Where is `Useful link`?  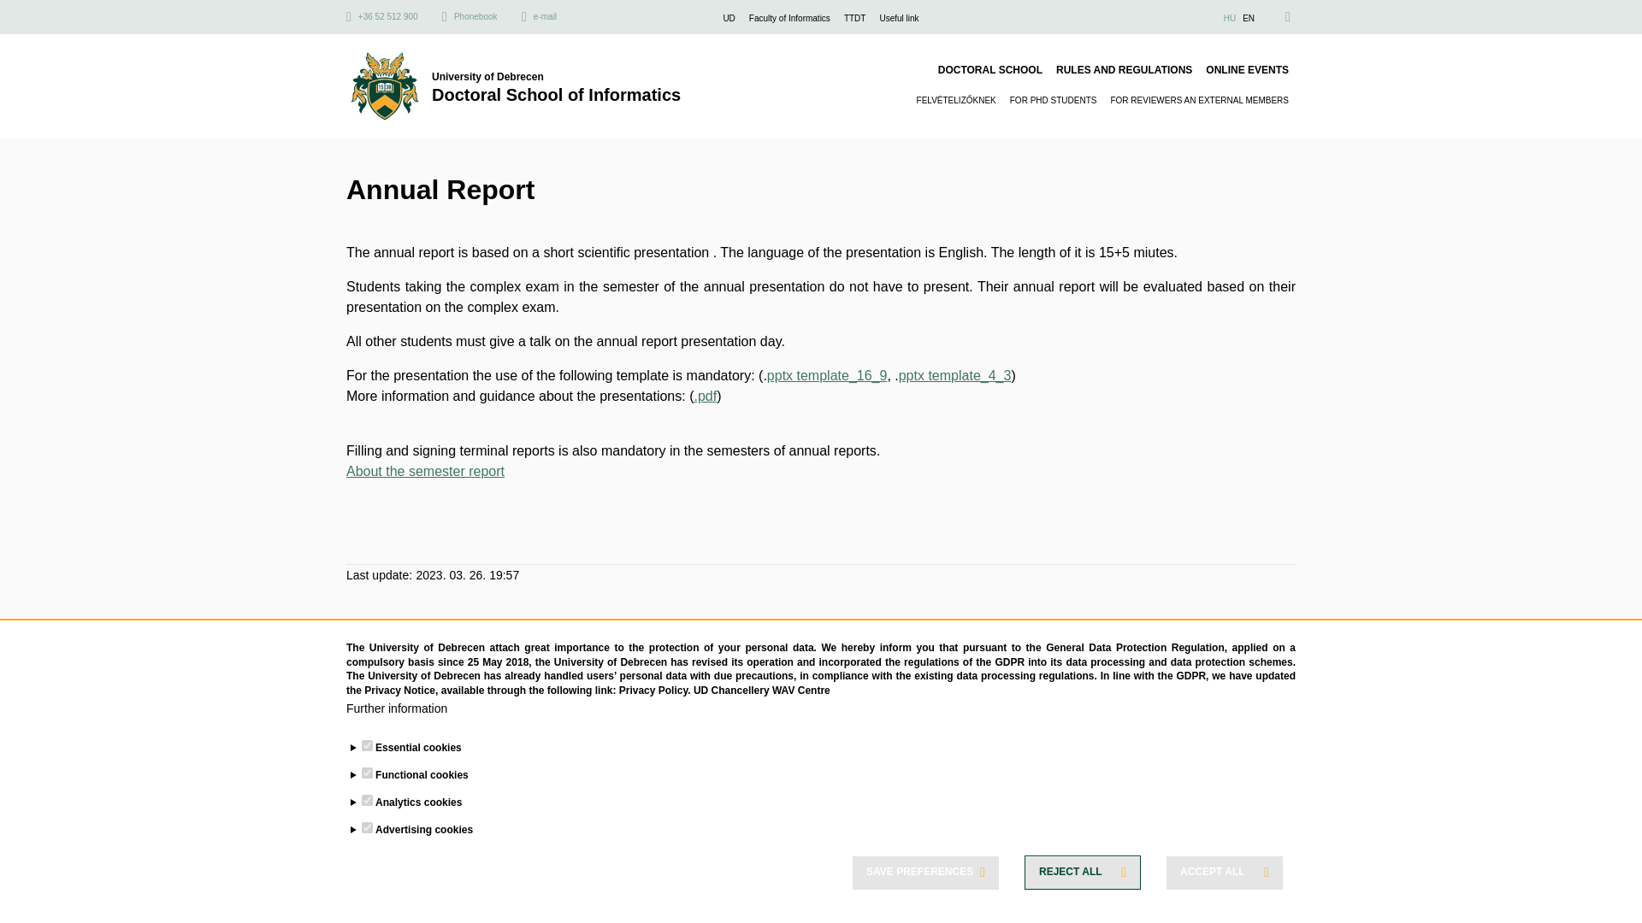 Useful link is located at coordinates (898, 19).